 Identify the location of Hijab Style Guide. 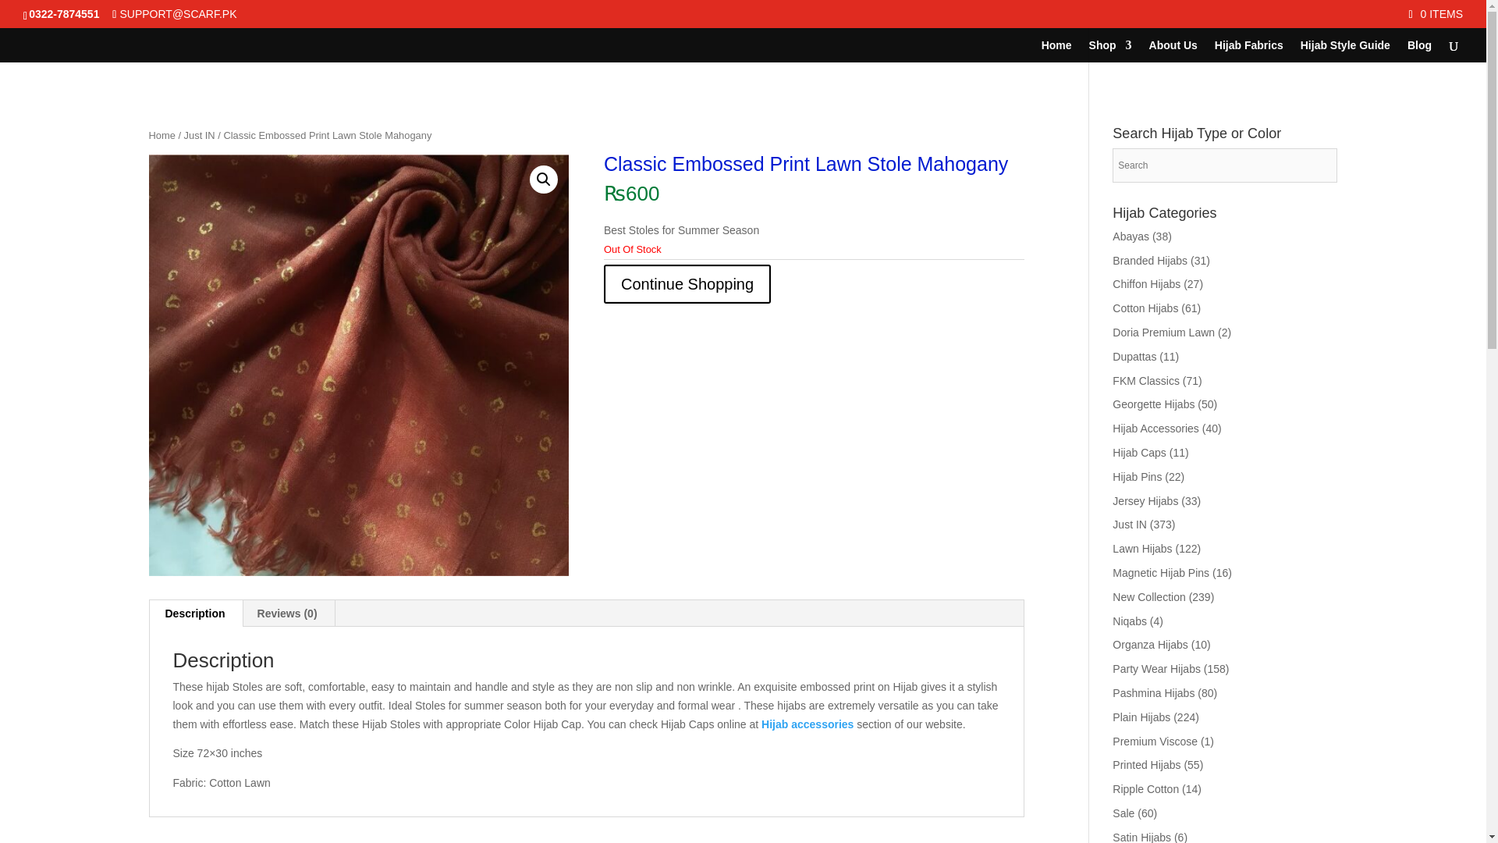
(1345, 50).